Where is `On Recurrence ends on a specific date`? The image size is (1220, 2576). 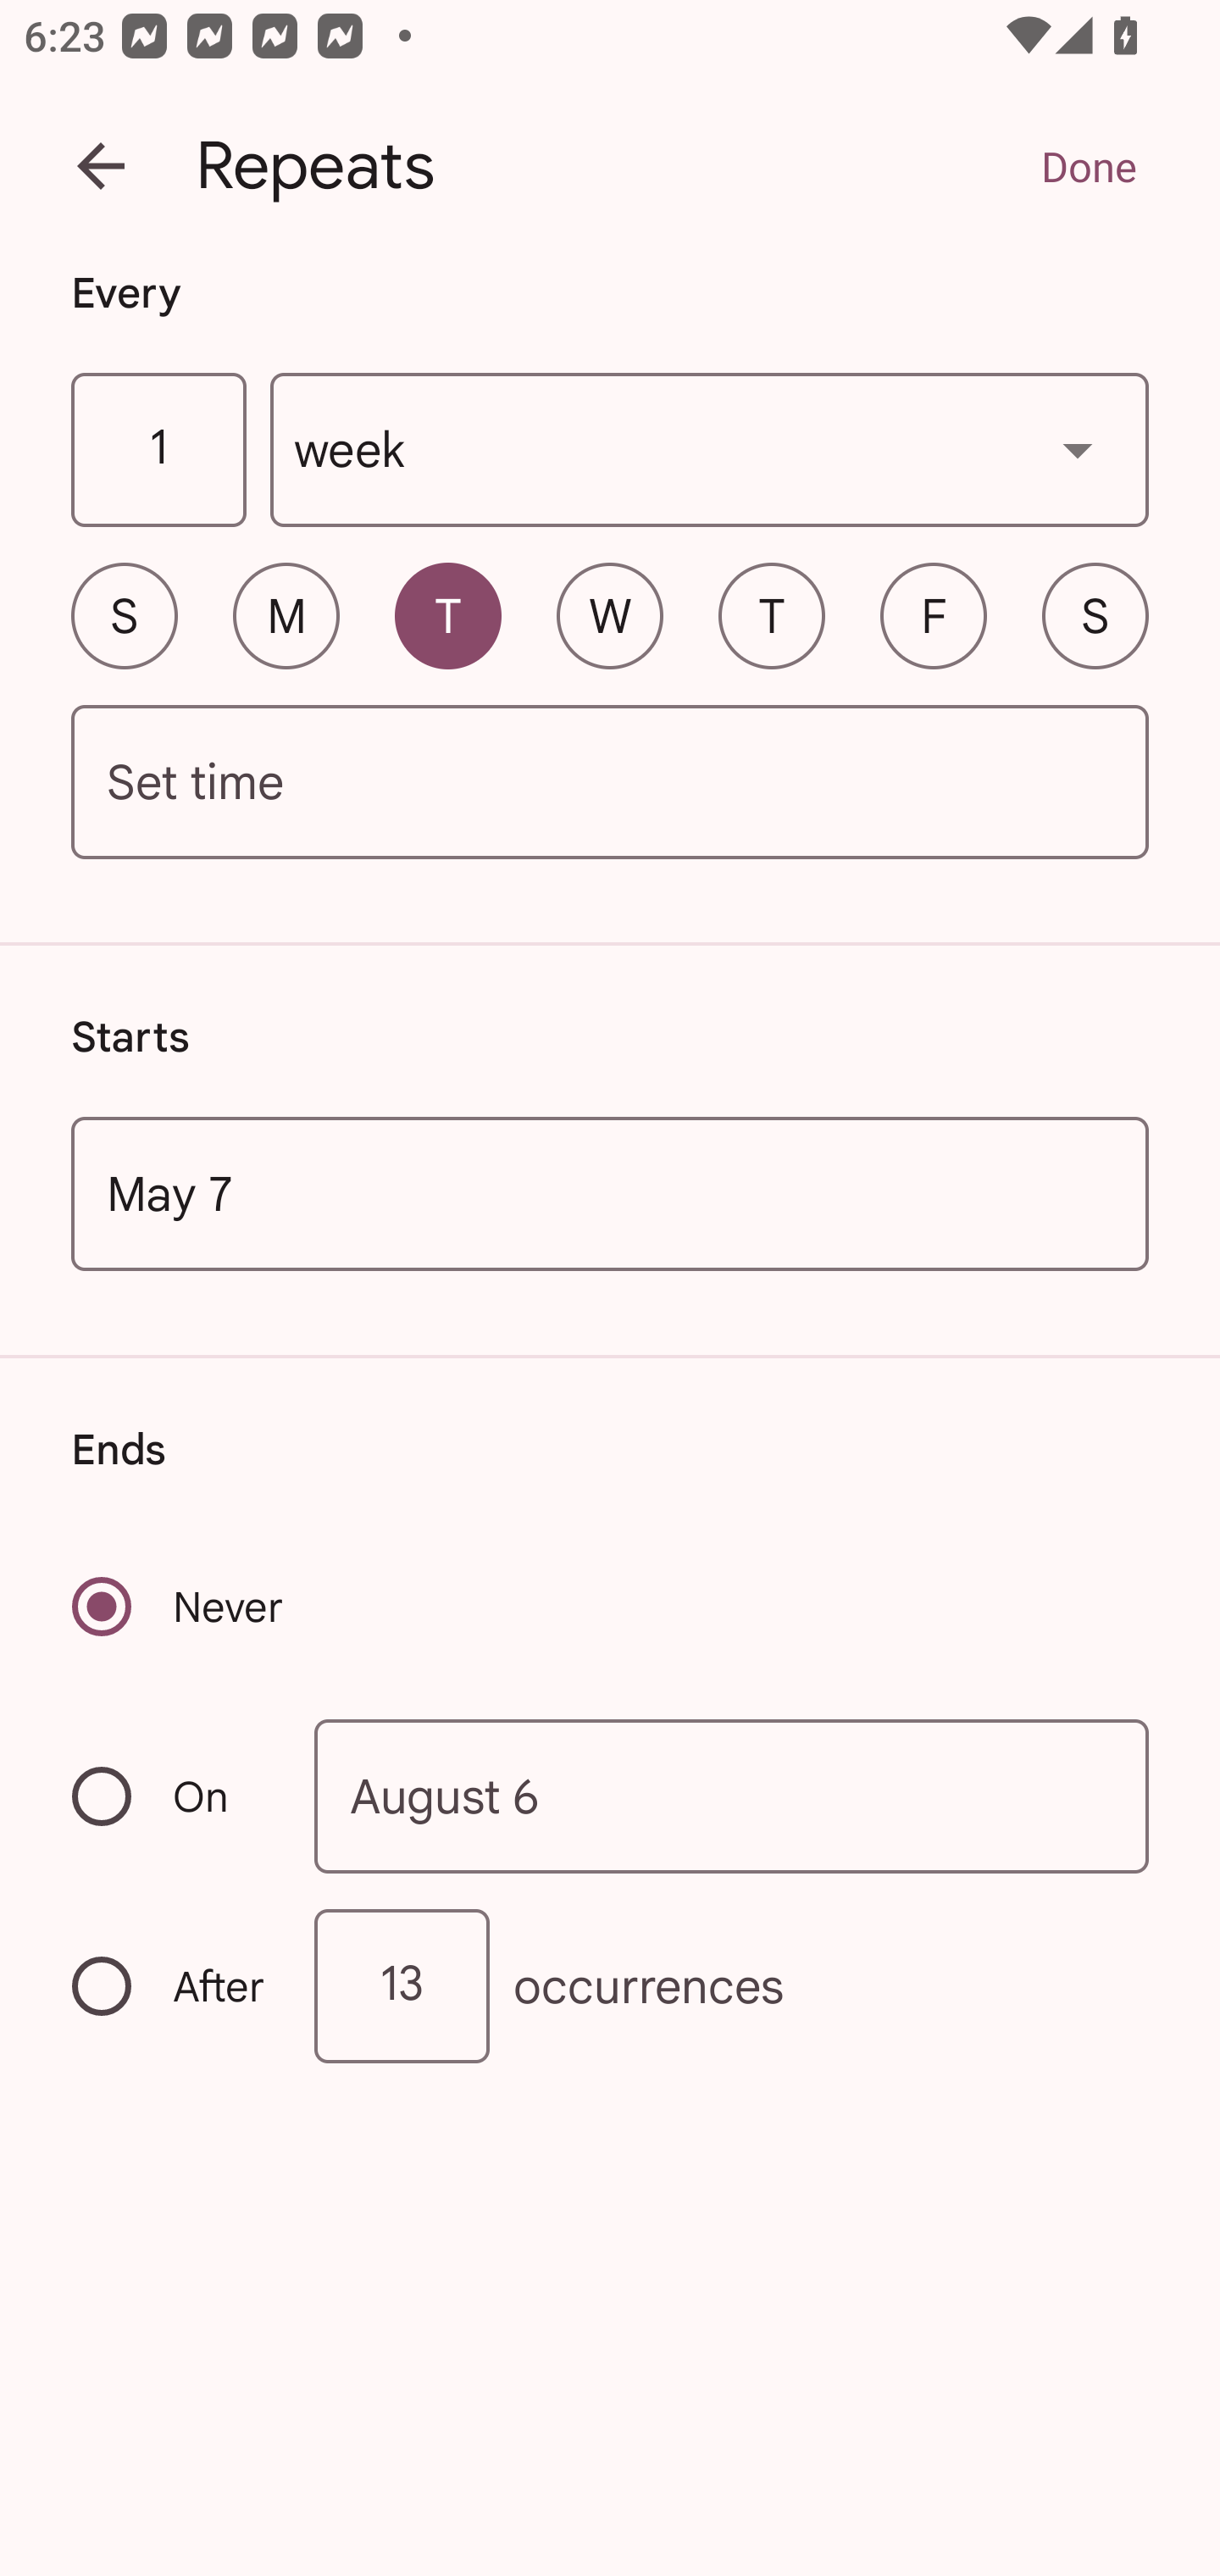 On Recurrence ends on a specific date is located at coordinates (171, 1796).